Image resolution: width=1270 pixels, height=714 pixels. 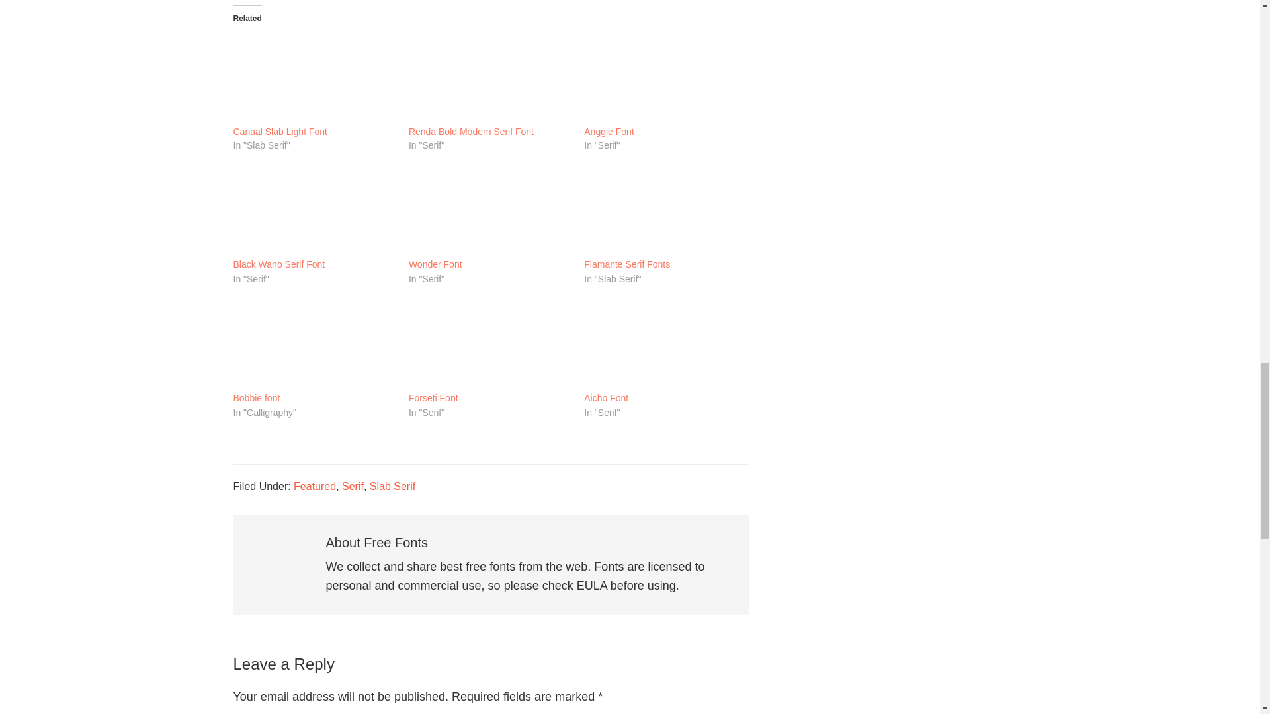 What do you see at coordinates (314, 344) in the screenshot?
I see `Bobbie font` at bounding box center [314, 344].